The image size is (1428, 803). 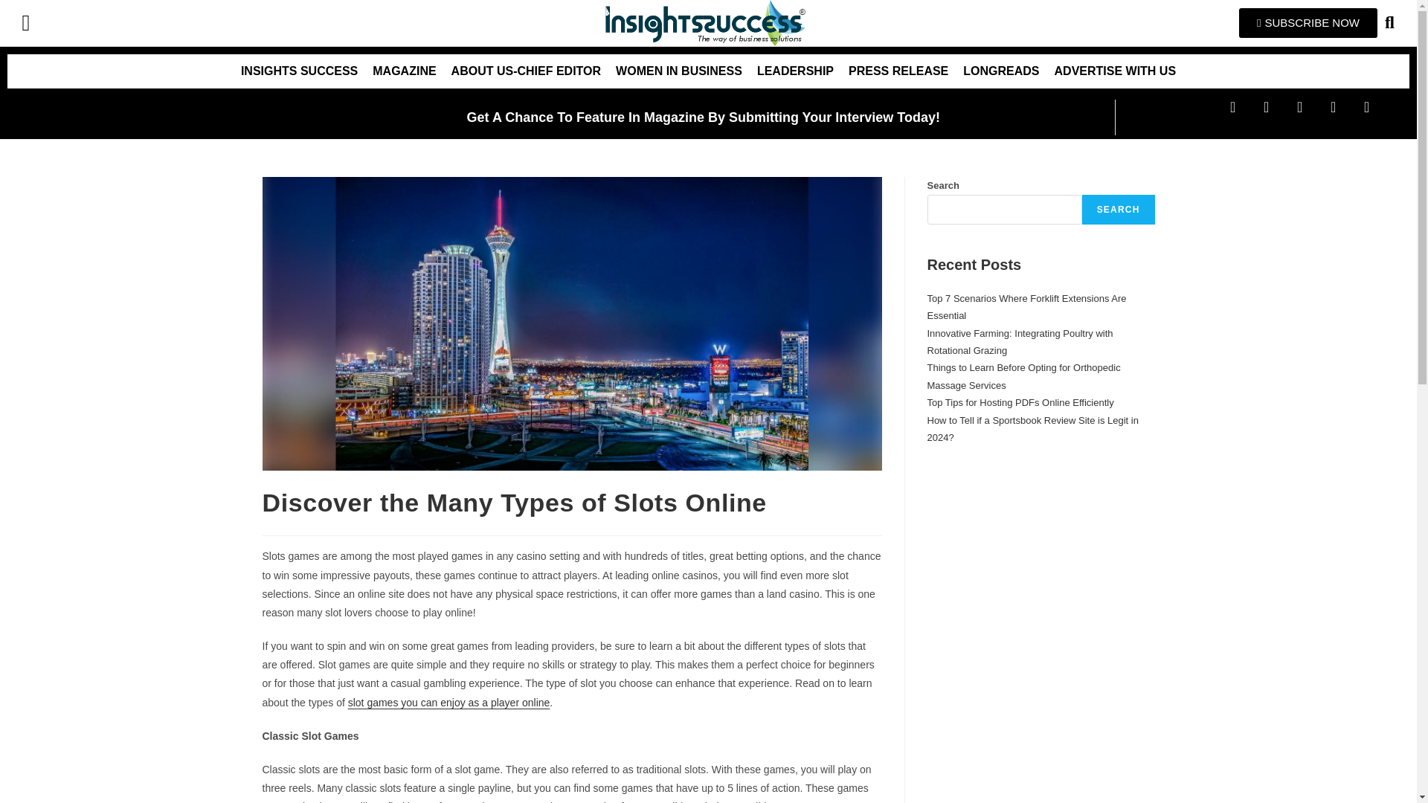 What do you see at coordinates (526, 71) in the screenshot?
I see `ABOUT US-CHIEF EDITOR` at bounding box center [526, 71].